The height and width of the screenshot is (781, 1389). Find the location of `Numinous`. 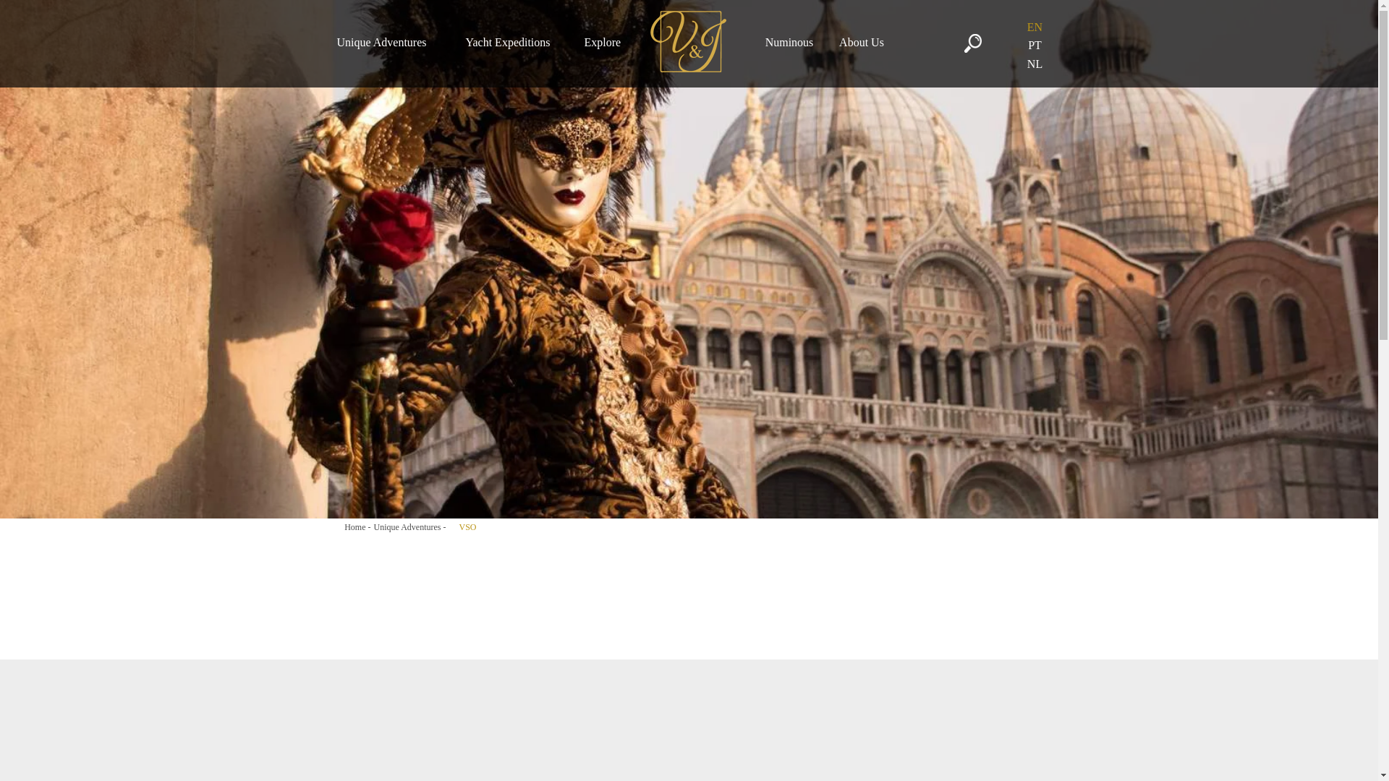

Numinous is located at coordinates (789, 42).